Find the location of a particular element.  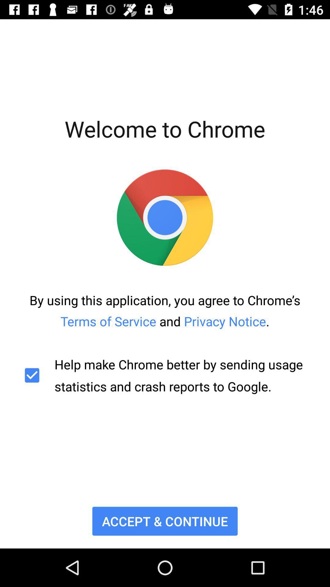

tap the help make chrome is located at coordinates (165, 375).